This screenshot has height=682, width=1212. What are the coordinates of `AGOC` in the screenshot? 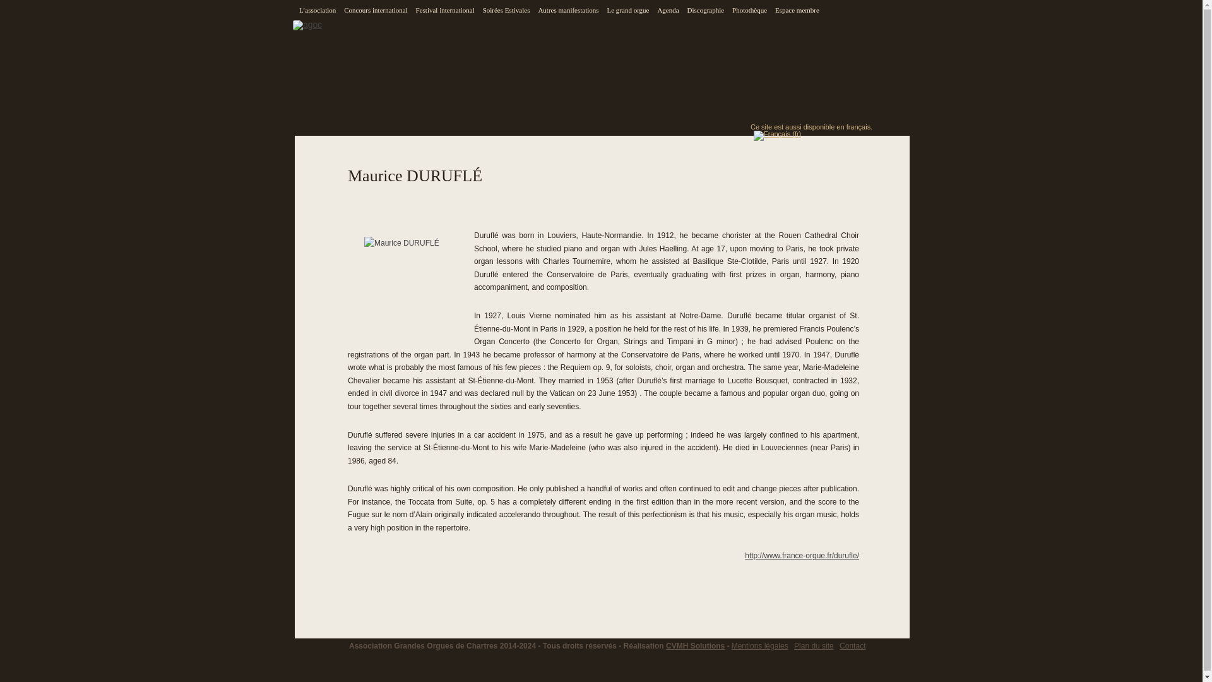 It's located at (317, 35).